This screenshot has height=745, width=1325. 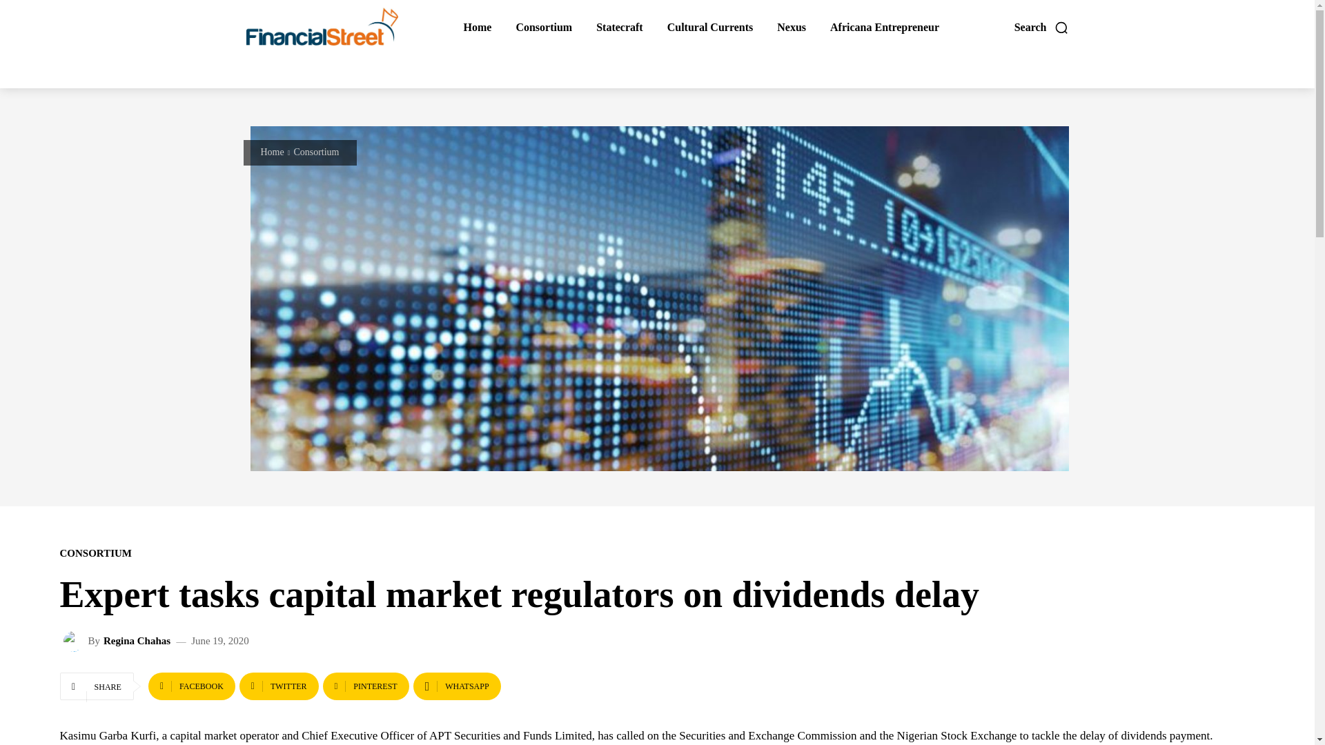 What do you see at coordinates (543, 28) in the screenshot?
I see `Consortium` at bounding box center [543, 28].